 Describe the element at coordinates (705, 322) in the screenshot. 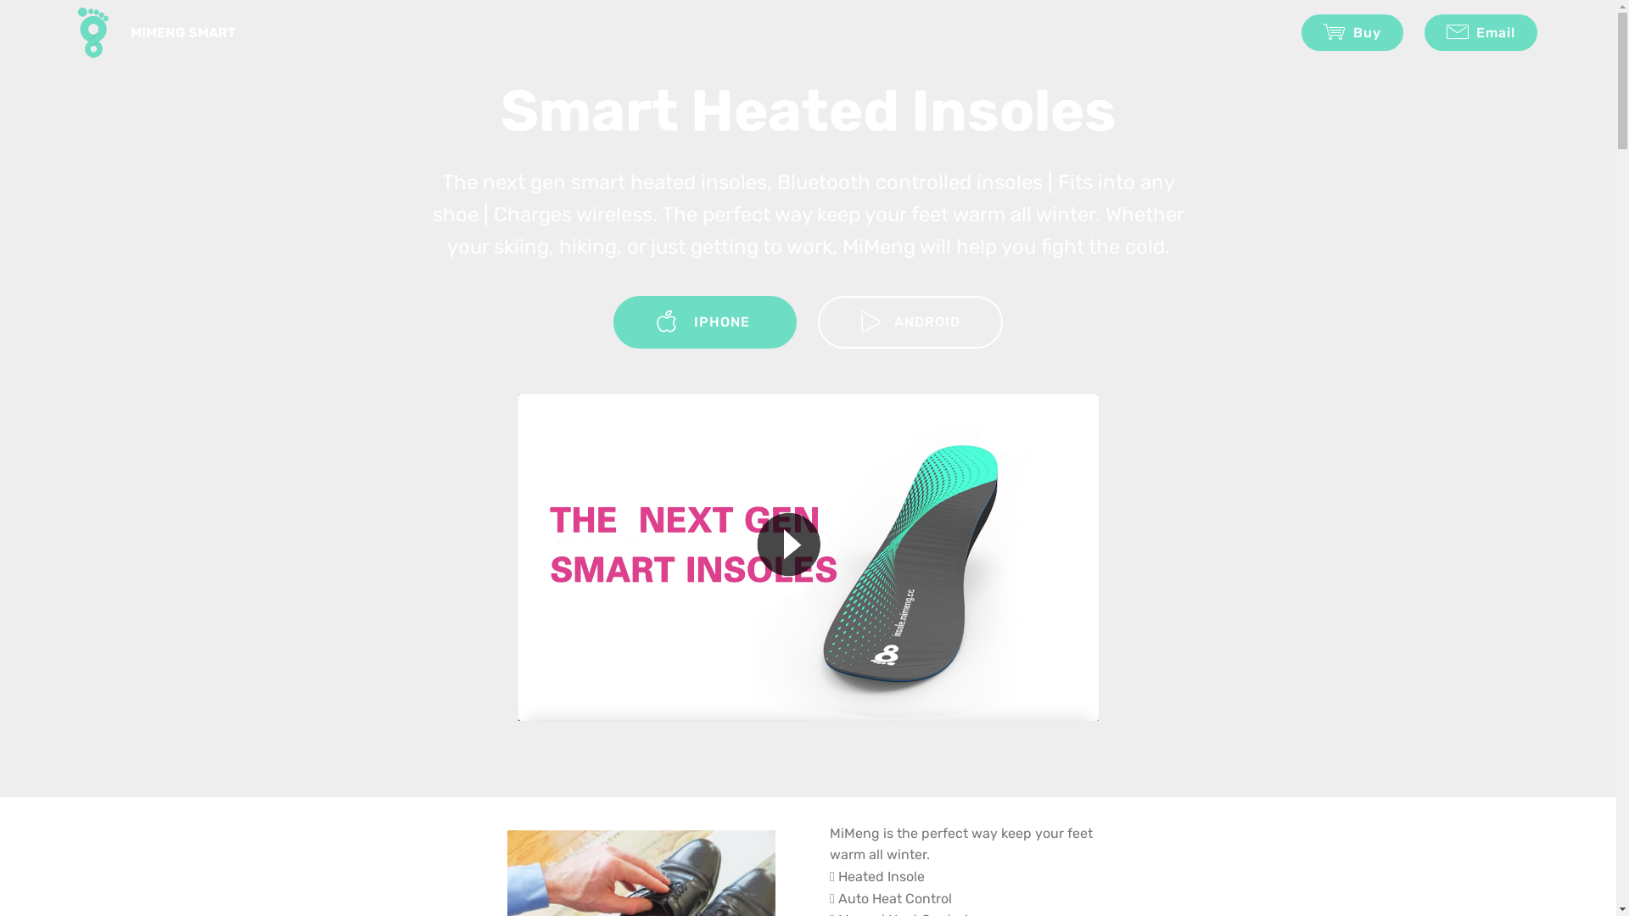

I see ` IPHONE ` at that location.